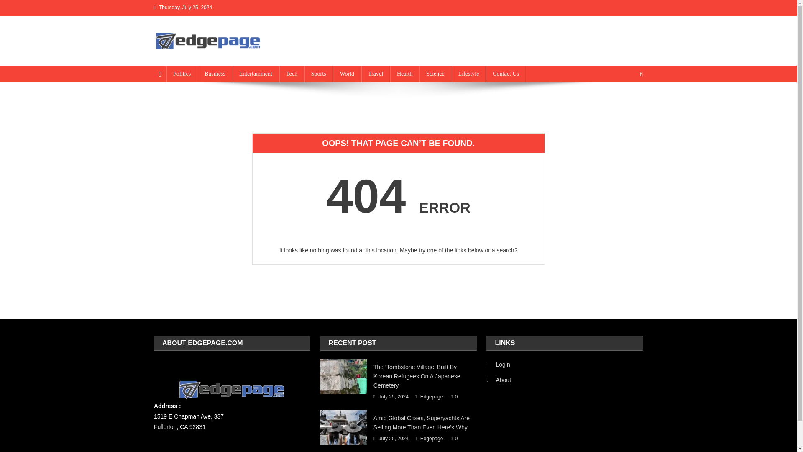 This screenshot has height=452, width=803. I want to click on World, so click(347, 74).